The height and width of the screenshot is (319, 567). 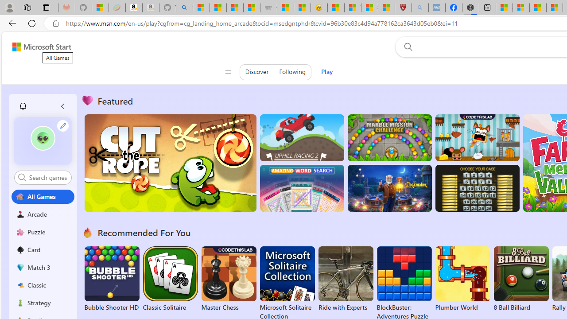 What do you see at coordinates (43, 141) in the screenshot?
I see `""'s avatar` at bounding box center [43, 141].